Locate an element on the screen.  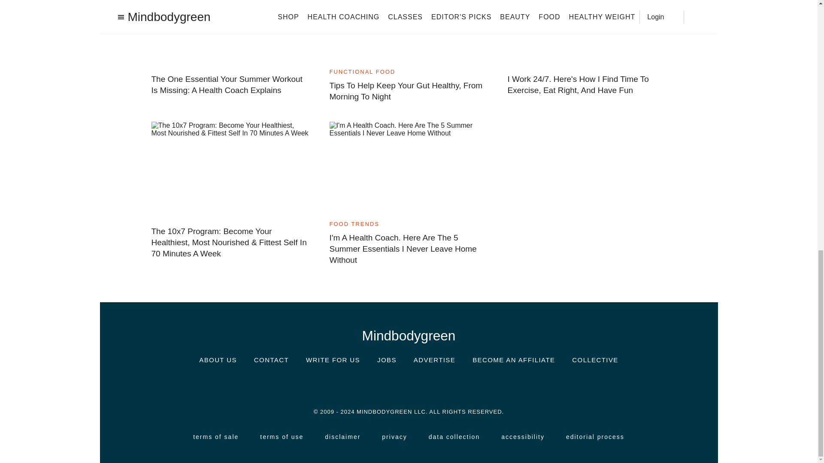
YouTube is located at coordinates (460, 385).